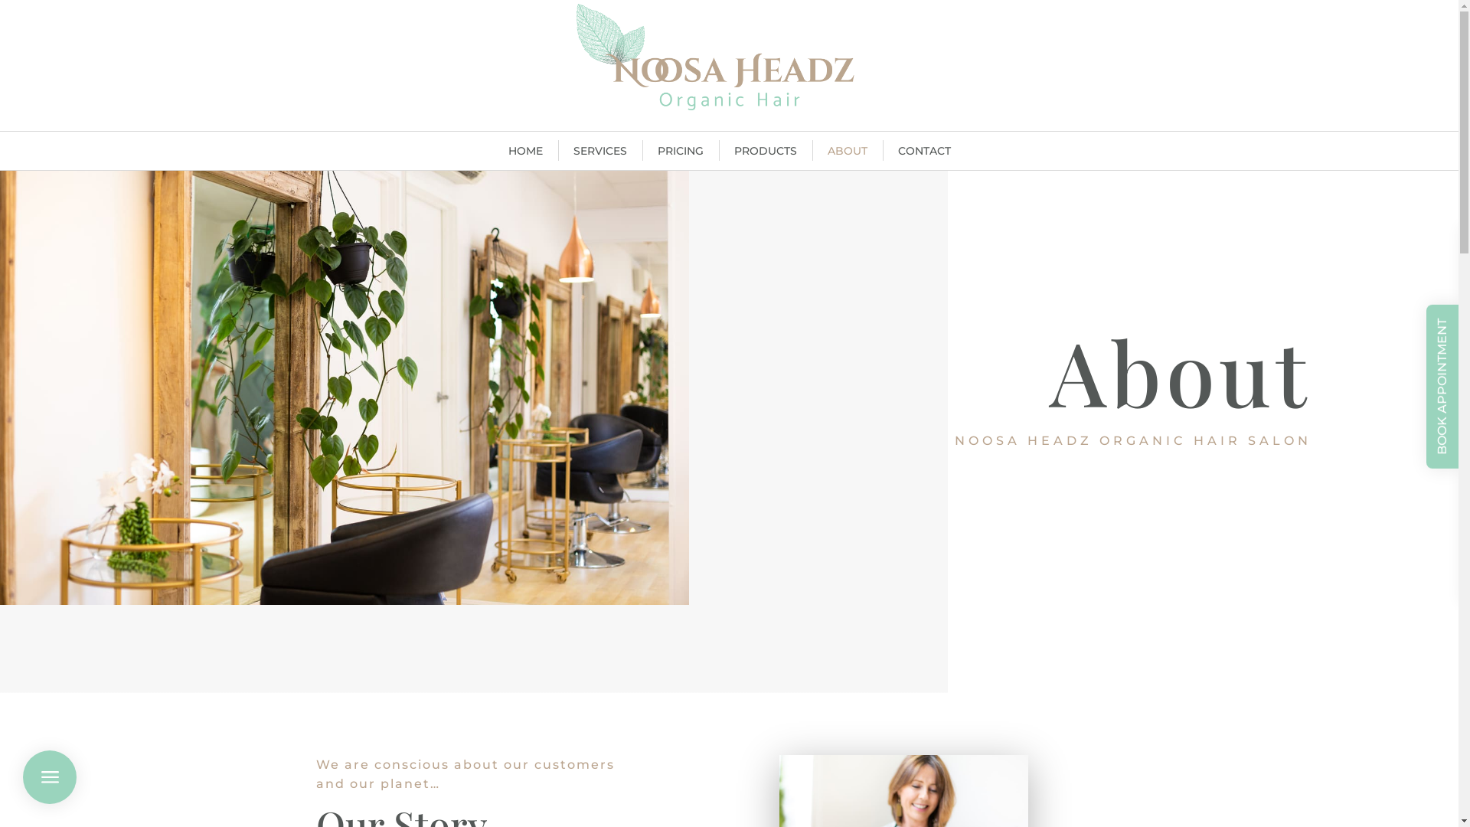  I want to click on ABOUT, so click(847, 151).